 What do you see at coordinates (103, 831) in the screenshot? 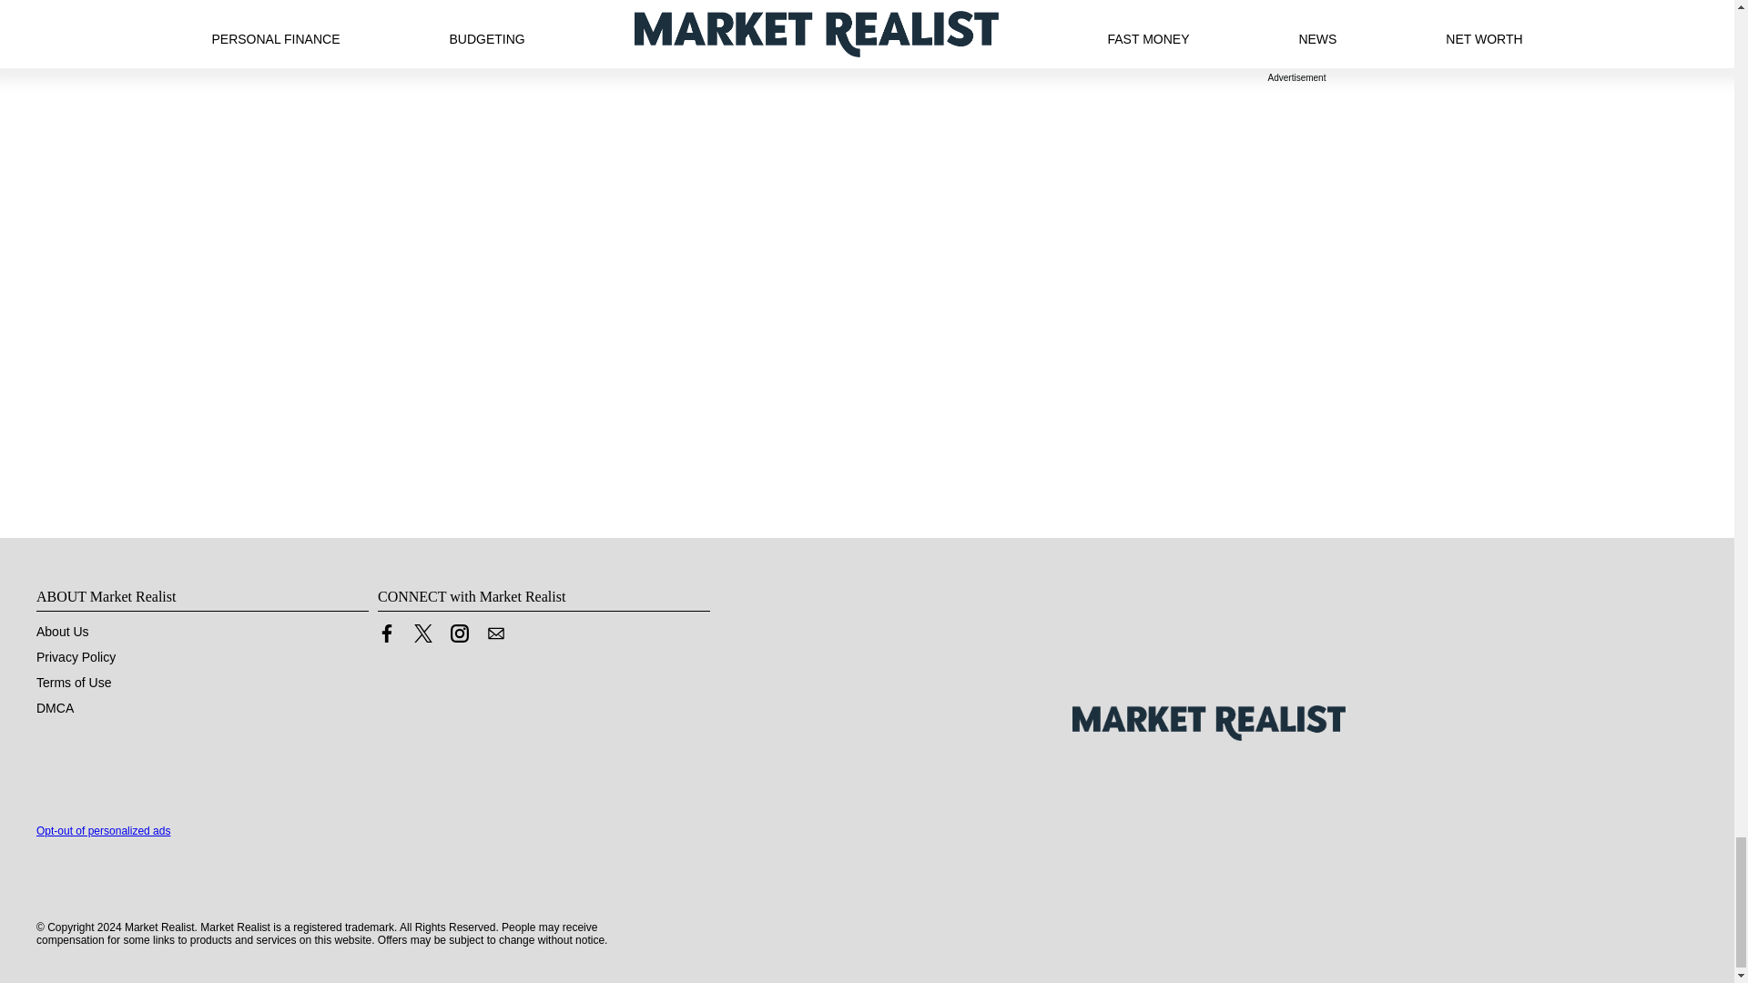
I see `Opt-out of personalized ads` at bounding box center [103, 831].